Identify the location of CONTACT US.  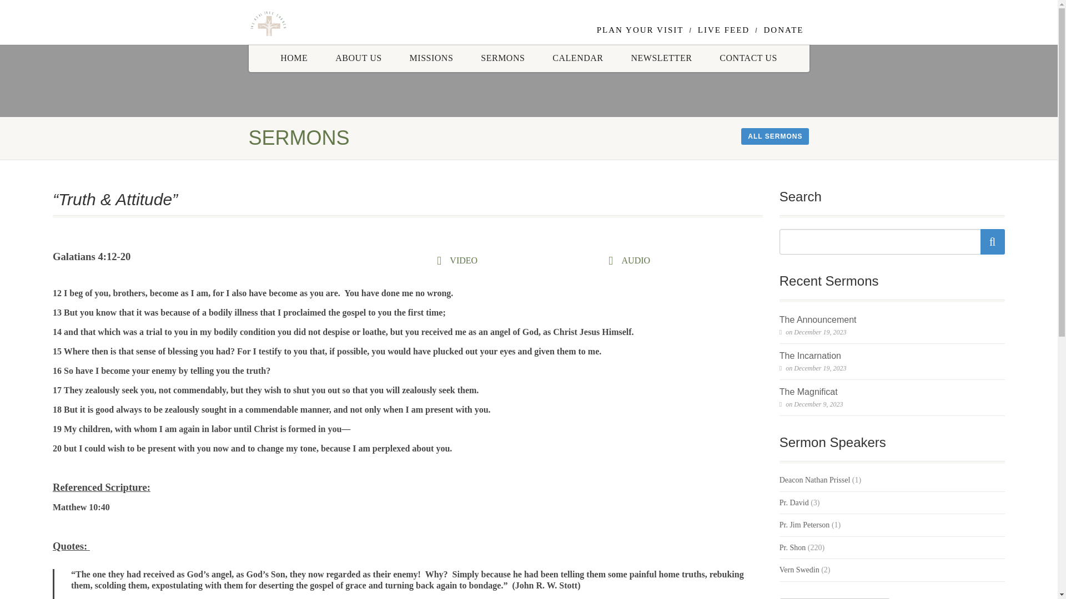
(748, 58).